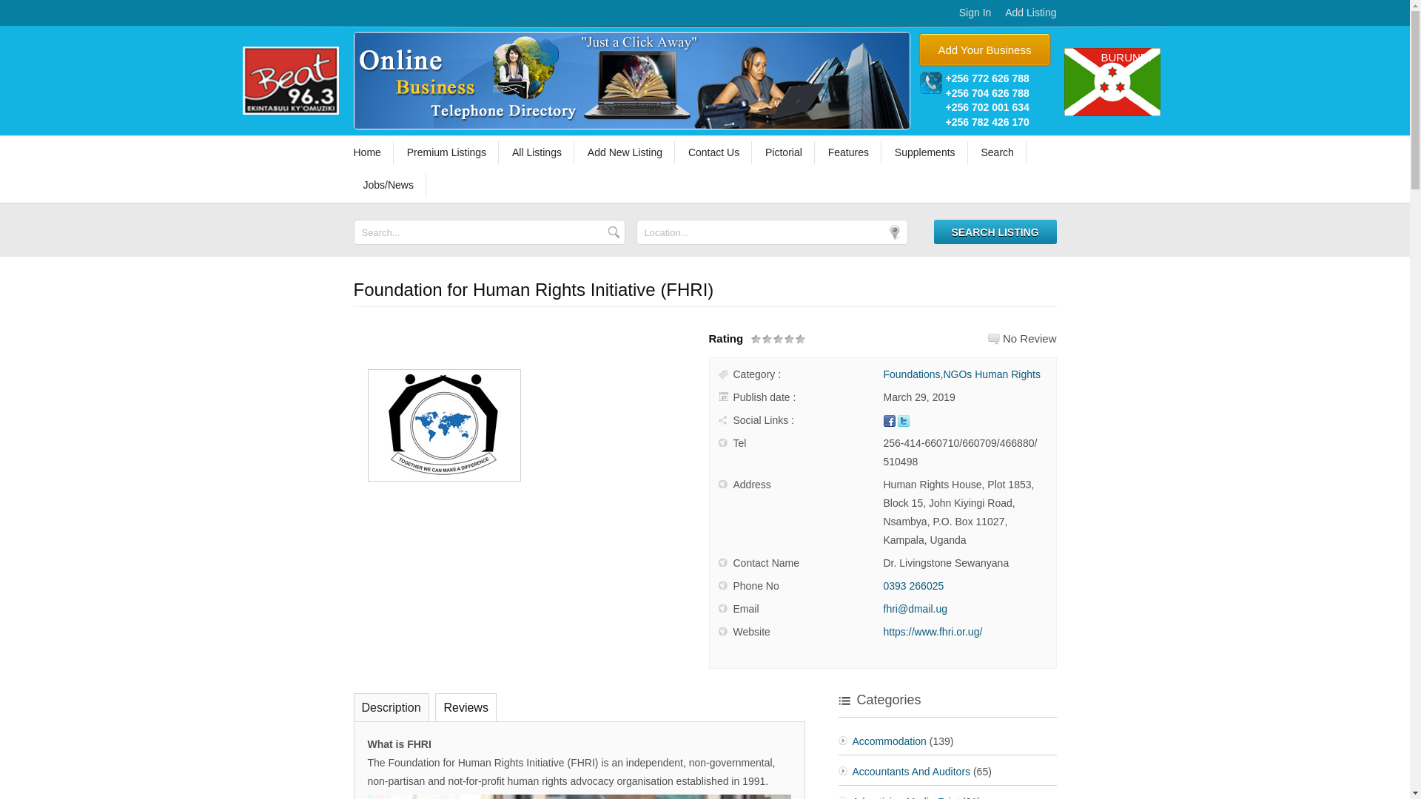 The image size is (1421, 799). What do you see at coordinates (975, 12) in the screenshot?
I see `Sign In` at bounding box center [975, 12].